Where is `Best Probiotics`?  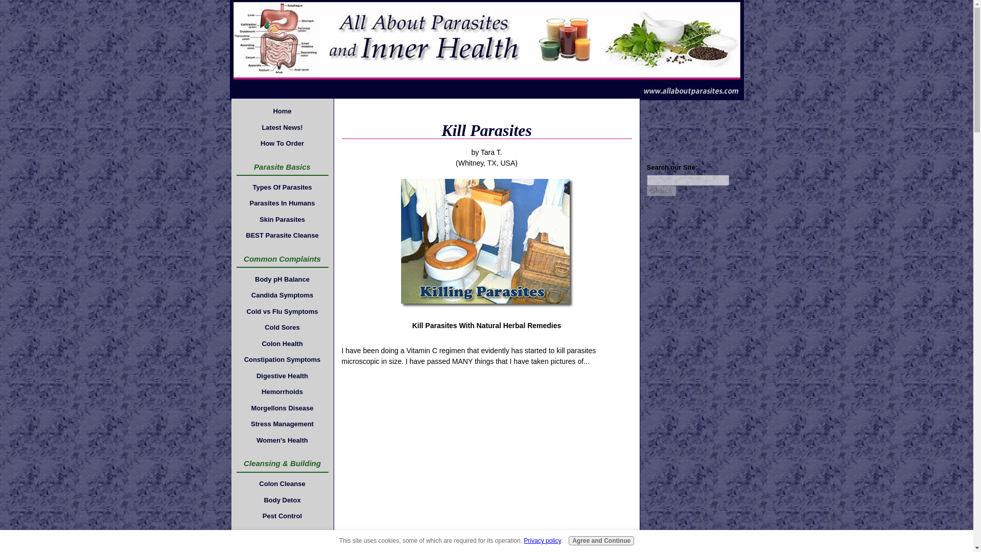 Best Probiotics is located at coordinates (282, 532).